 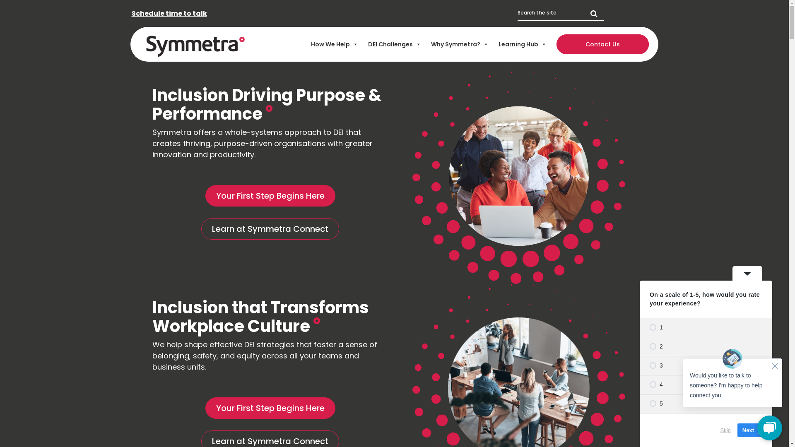 What do you see at coordinates (523, 44) in the screenshot?
I see `Learning Hub` at bounding box center [523, 44].